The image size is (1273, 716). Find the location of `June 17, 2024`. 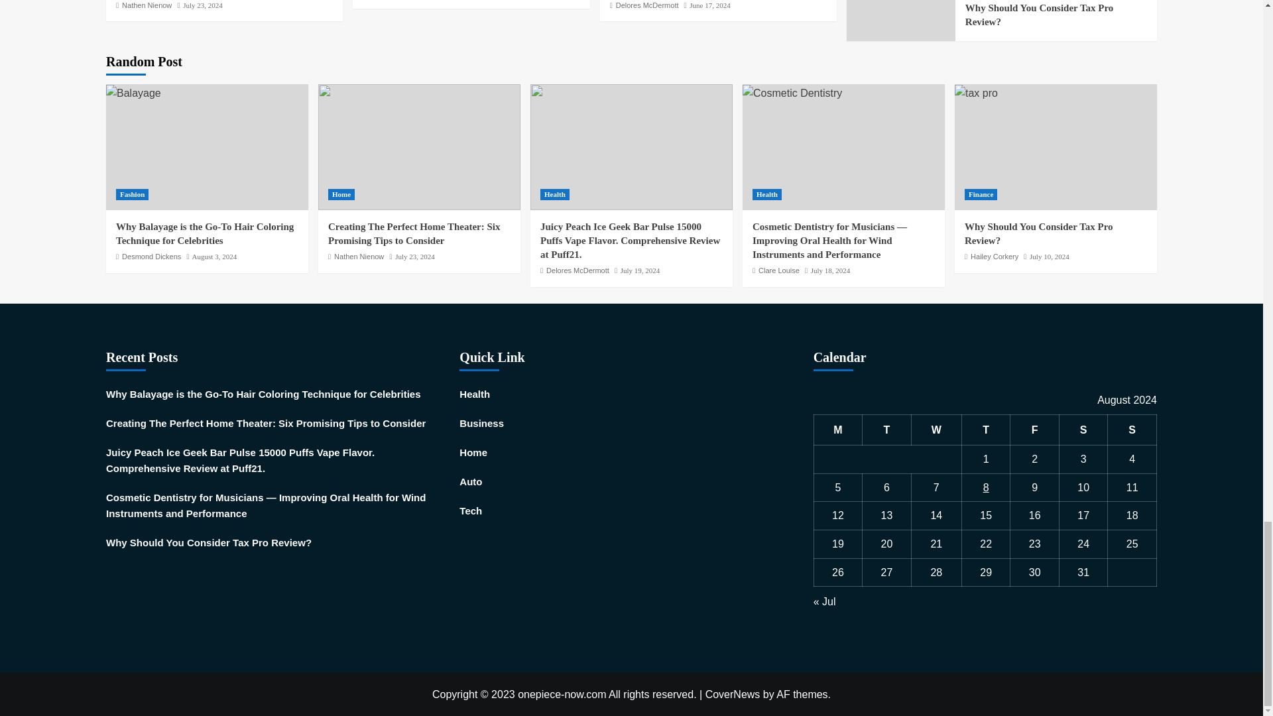

June 17, 2024 is located at coordinates (709, 5).